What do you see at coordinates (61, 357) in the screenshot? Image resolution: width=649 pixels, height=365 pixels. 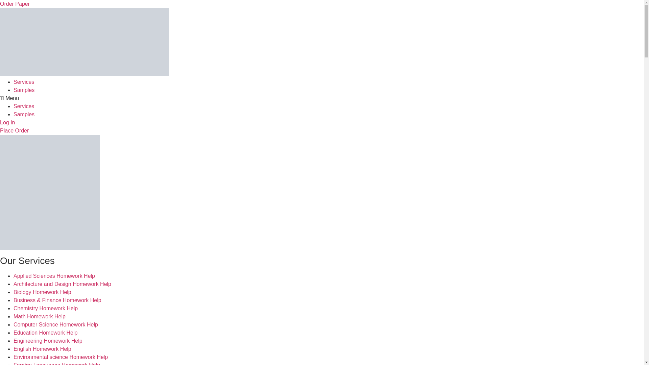 I see `Environmental science Homework Help` at bounding box center [61, 357].